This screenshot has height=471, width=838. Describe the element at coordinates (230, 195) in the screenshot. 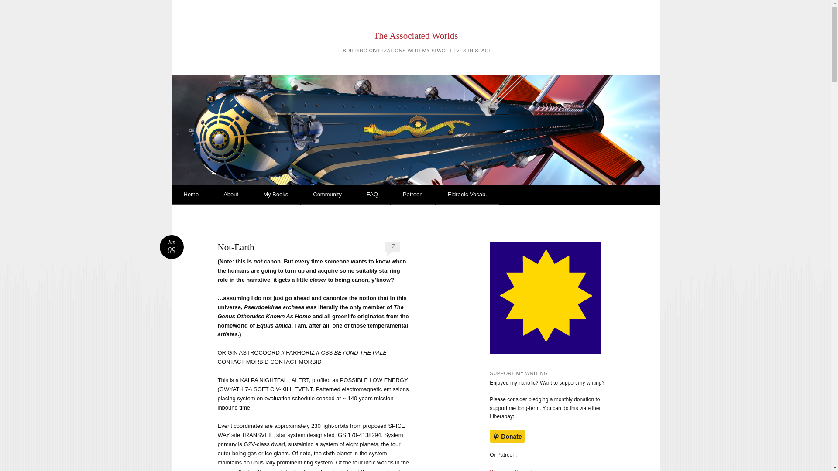

I see `About` at that location.